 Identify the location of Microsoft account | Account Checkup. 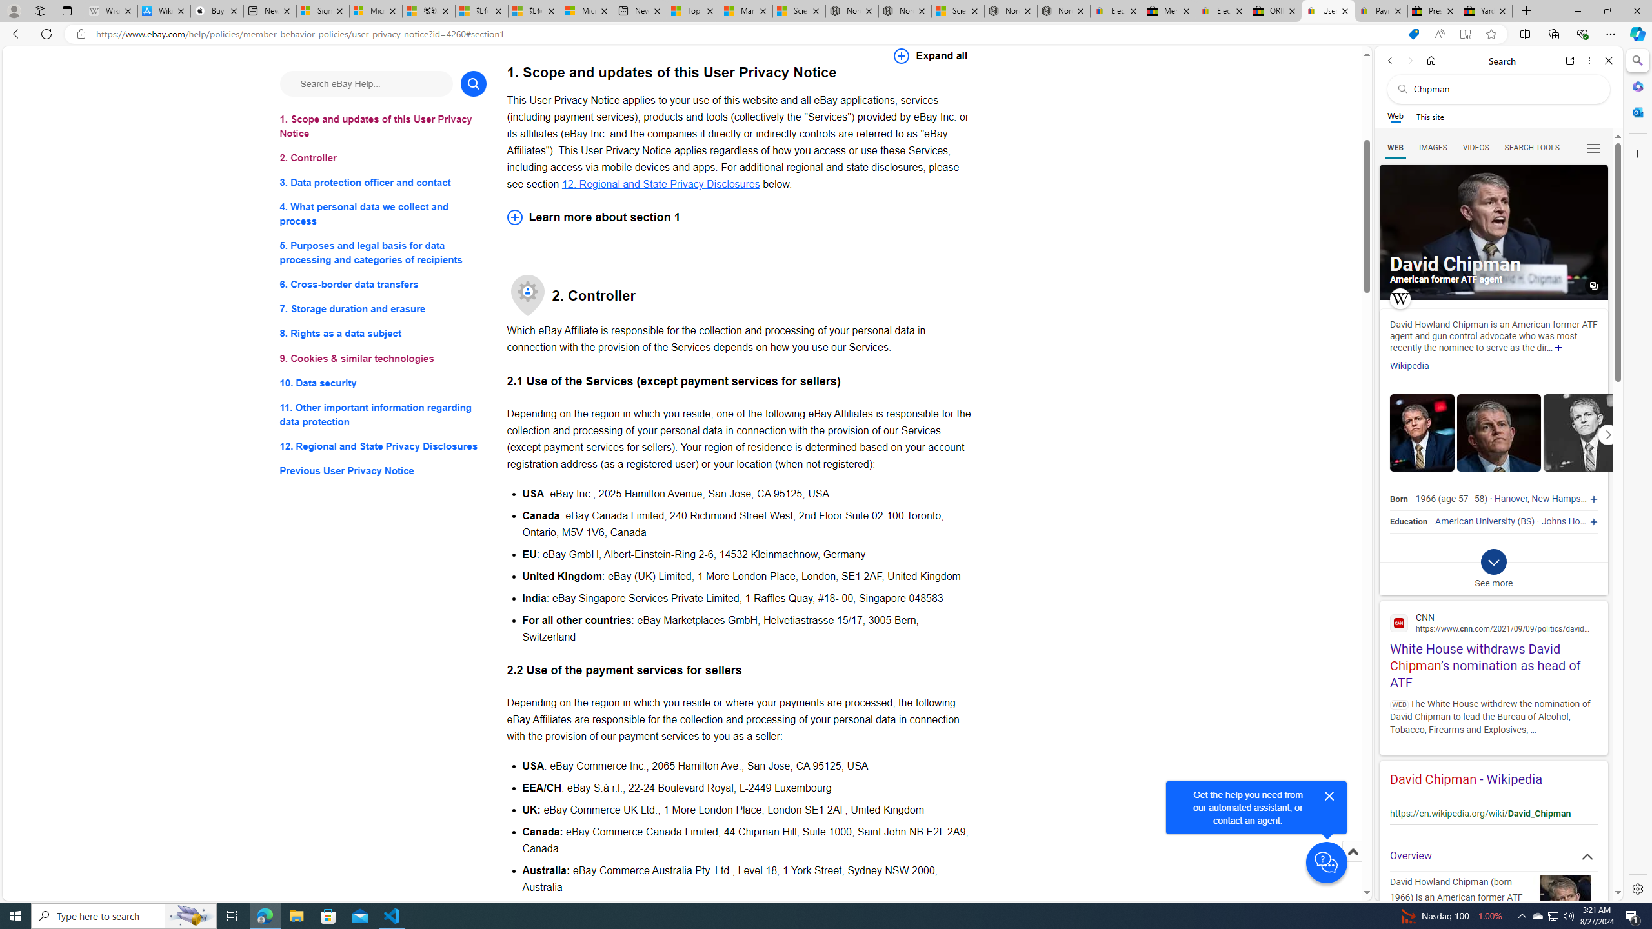
(587, 11).